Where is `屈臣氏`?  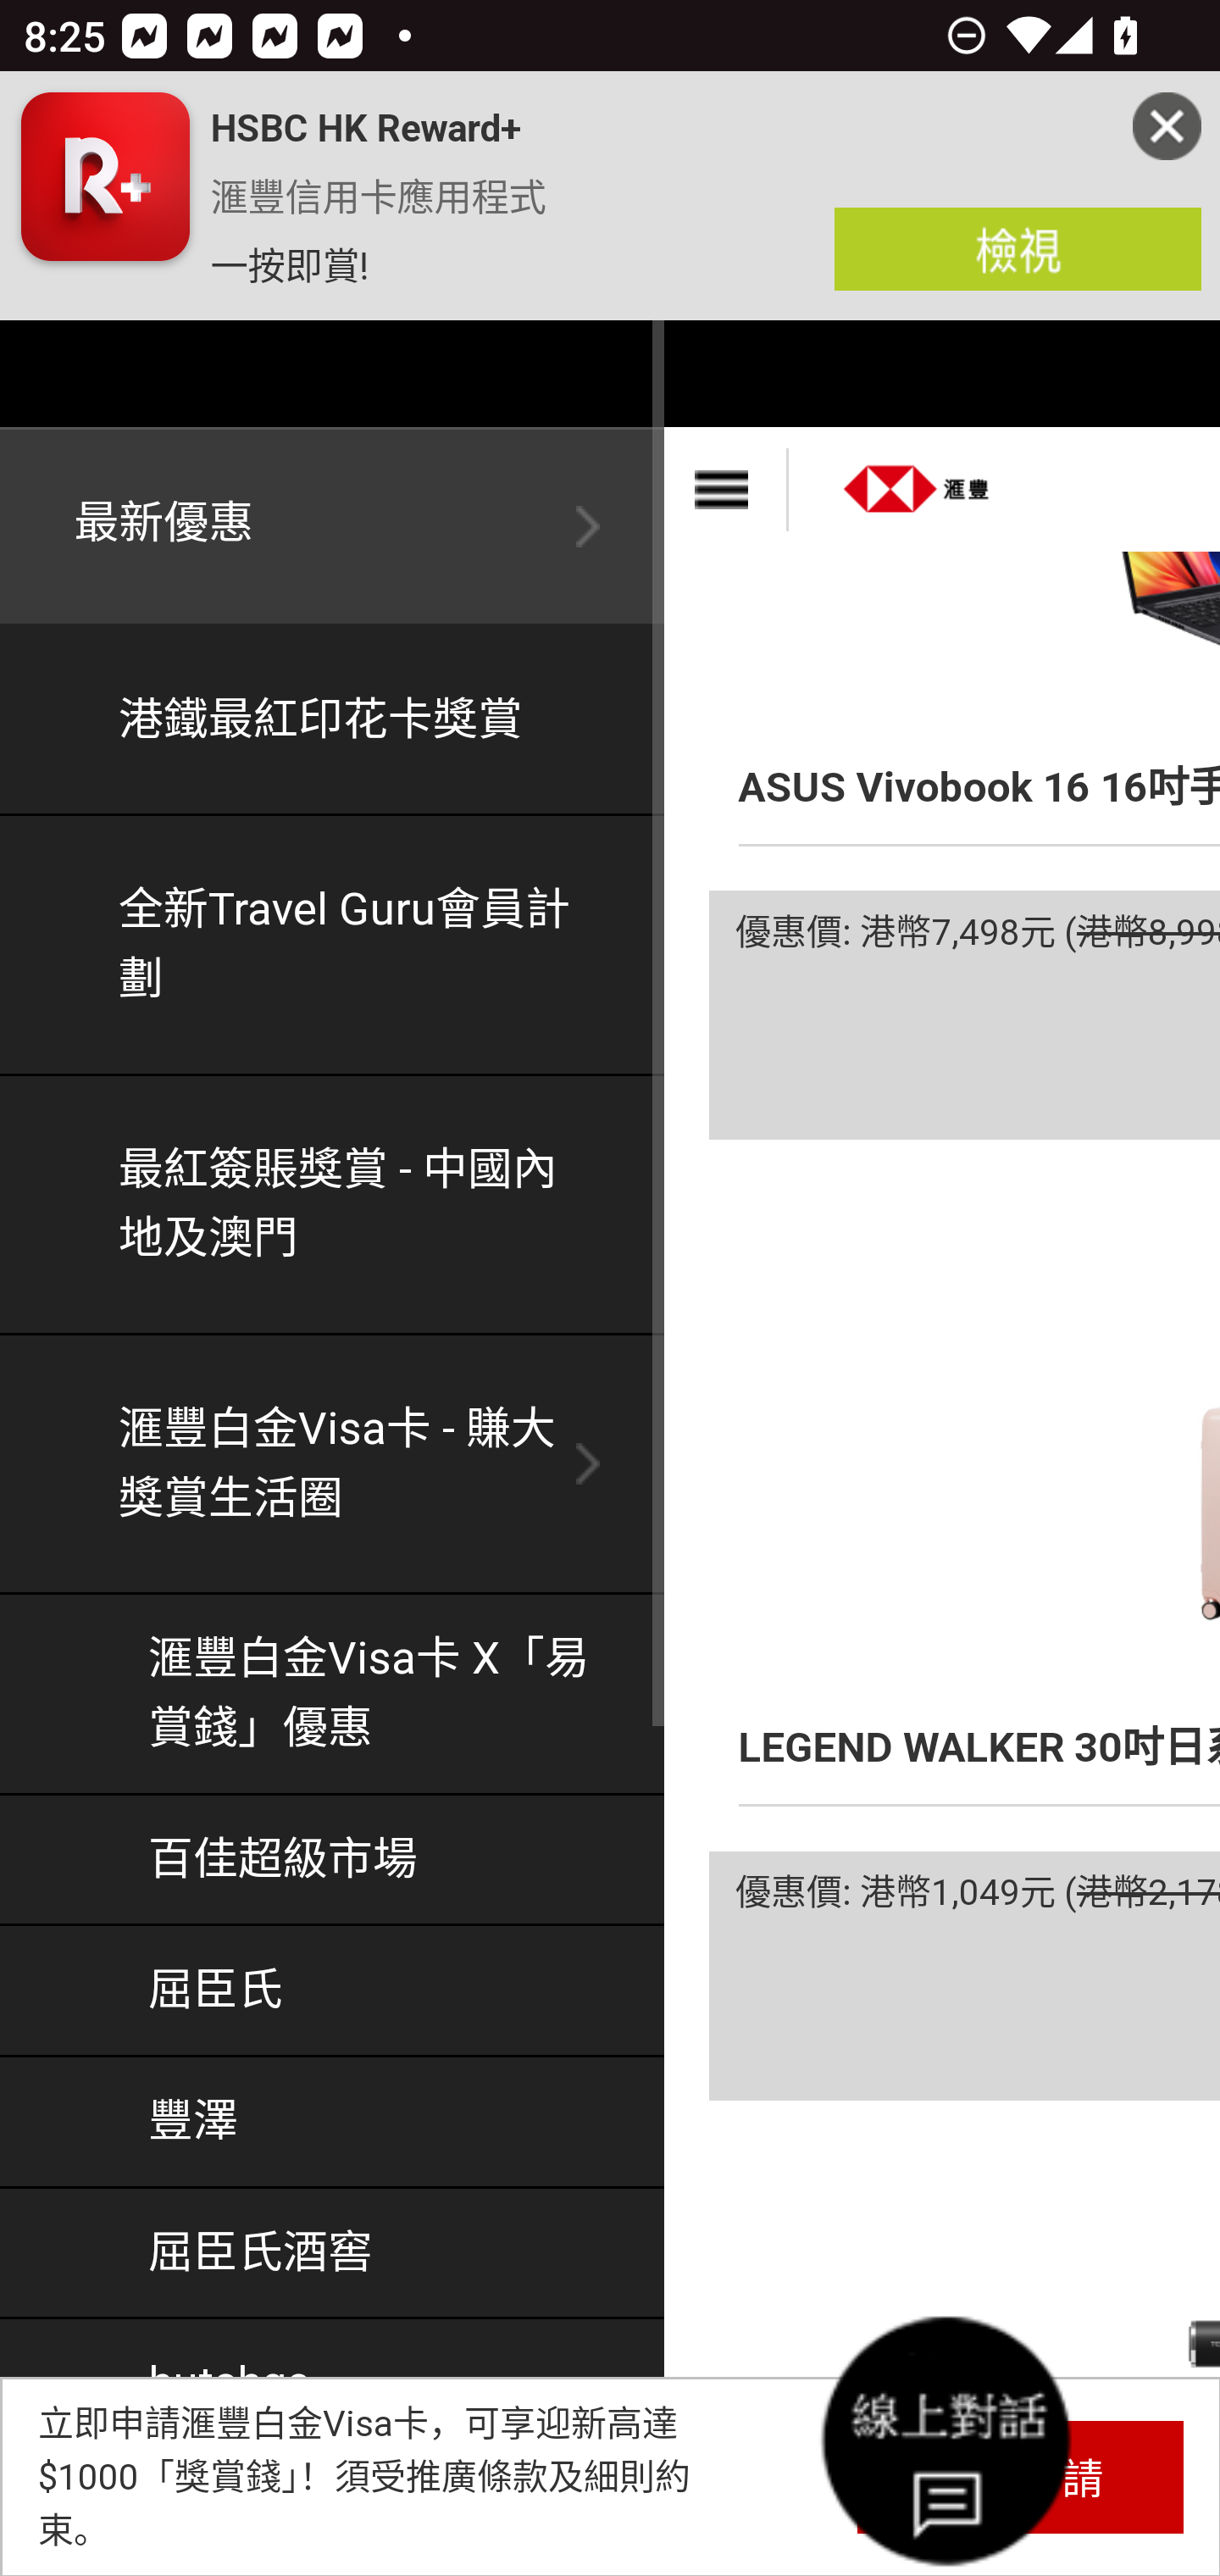
屈臣氏 is located at coordinates (334, 1990).